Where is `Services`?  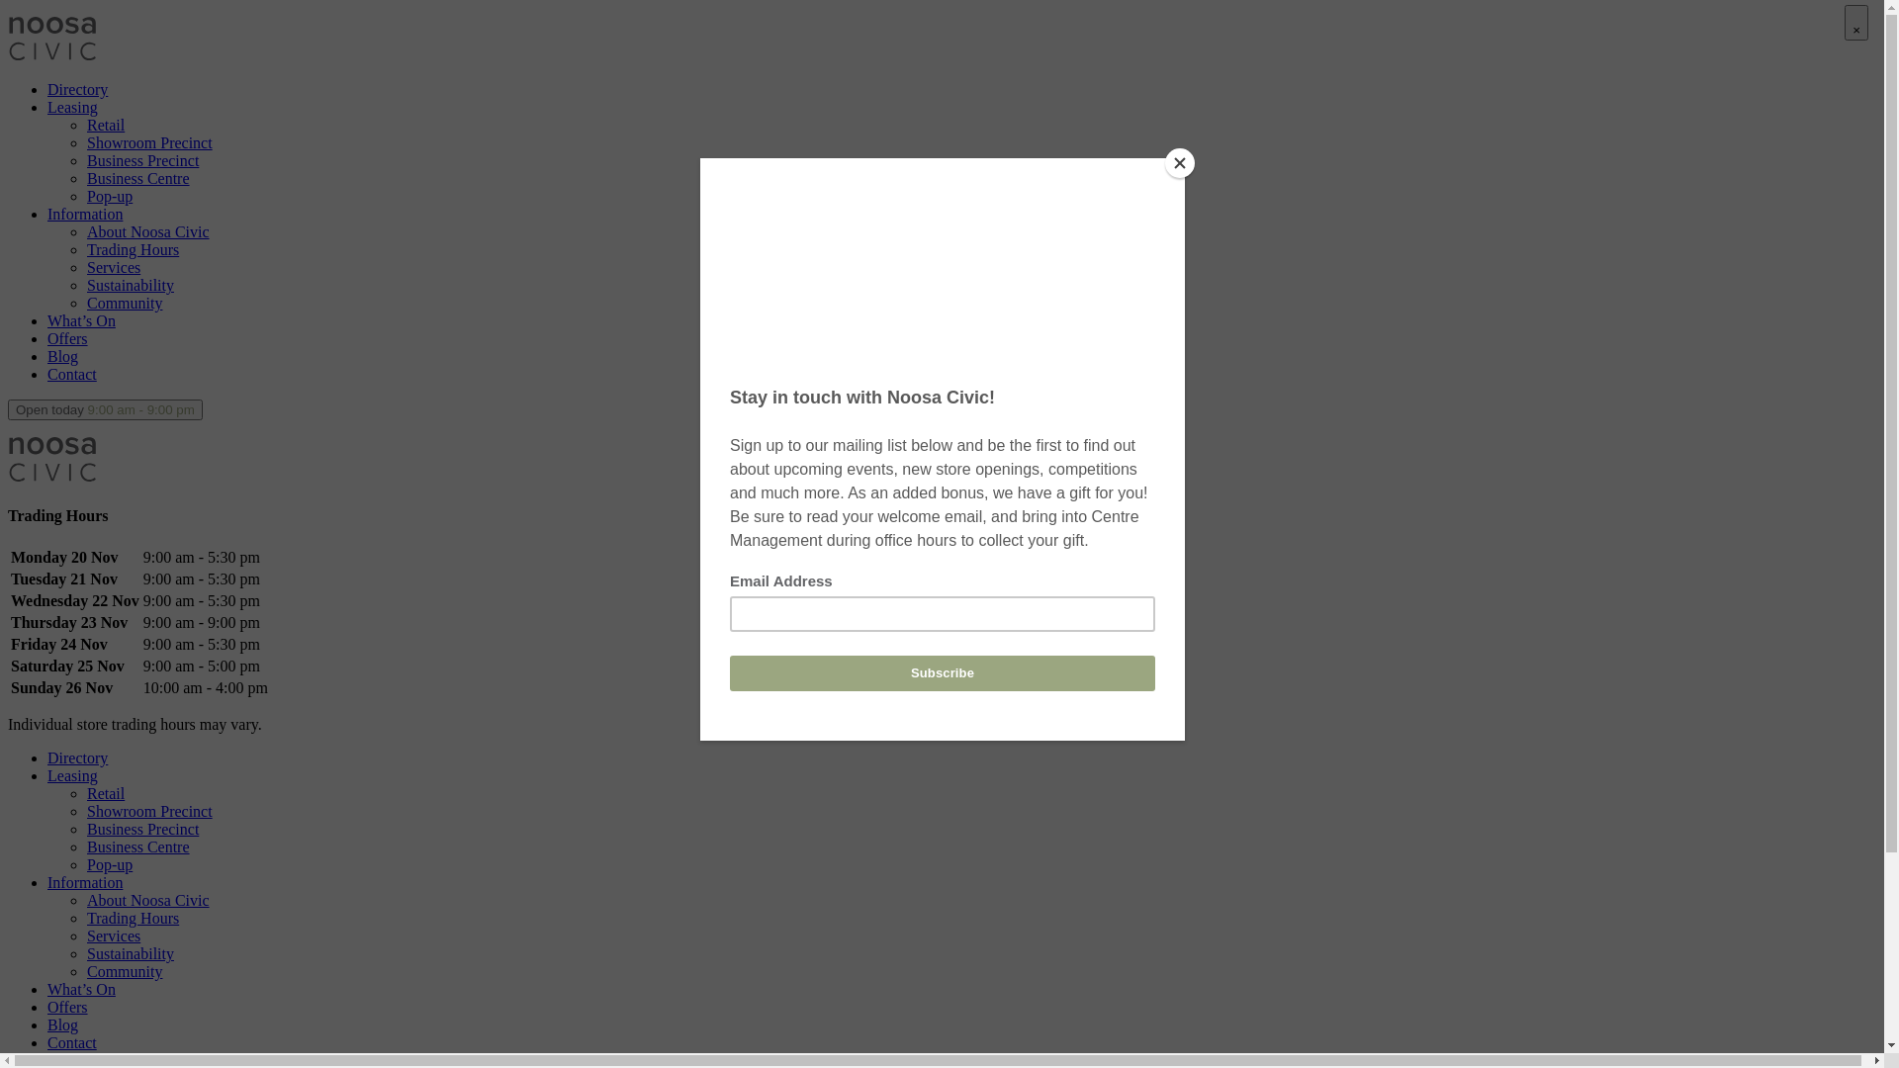
Services is located at coordinates (114, 267).